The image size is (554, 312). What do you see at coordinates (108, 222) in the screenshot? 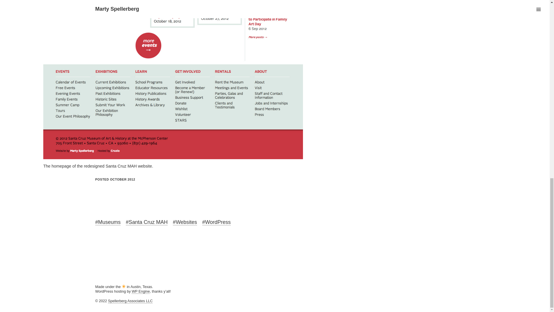
I see `Museums` at bounding box center [108, 222].